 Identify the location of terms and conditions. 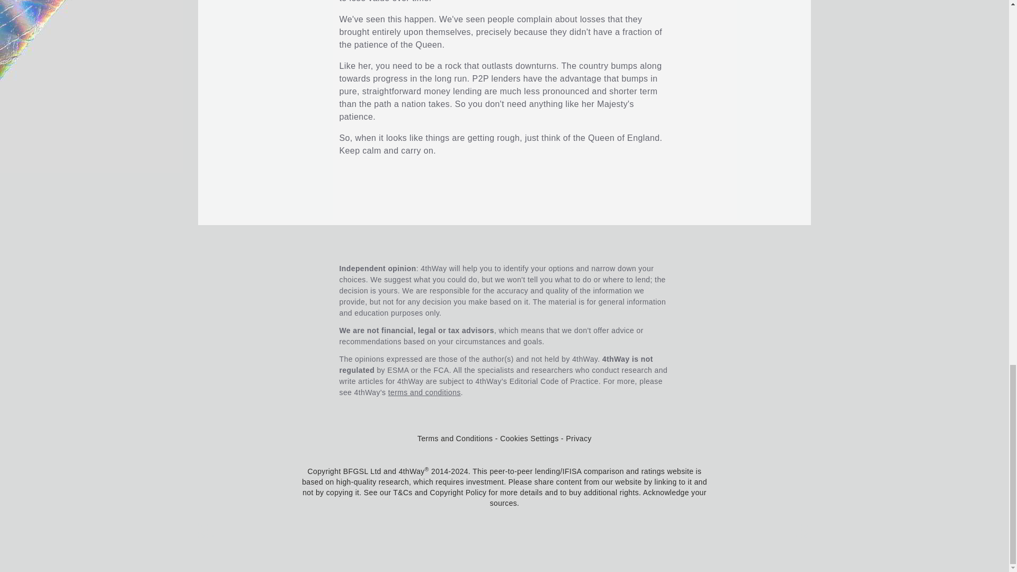
(424, 392).